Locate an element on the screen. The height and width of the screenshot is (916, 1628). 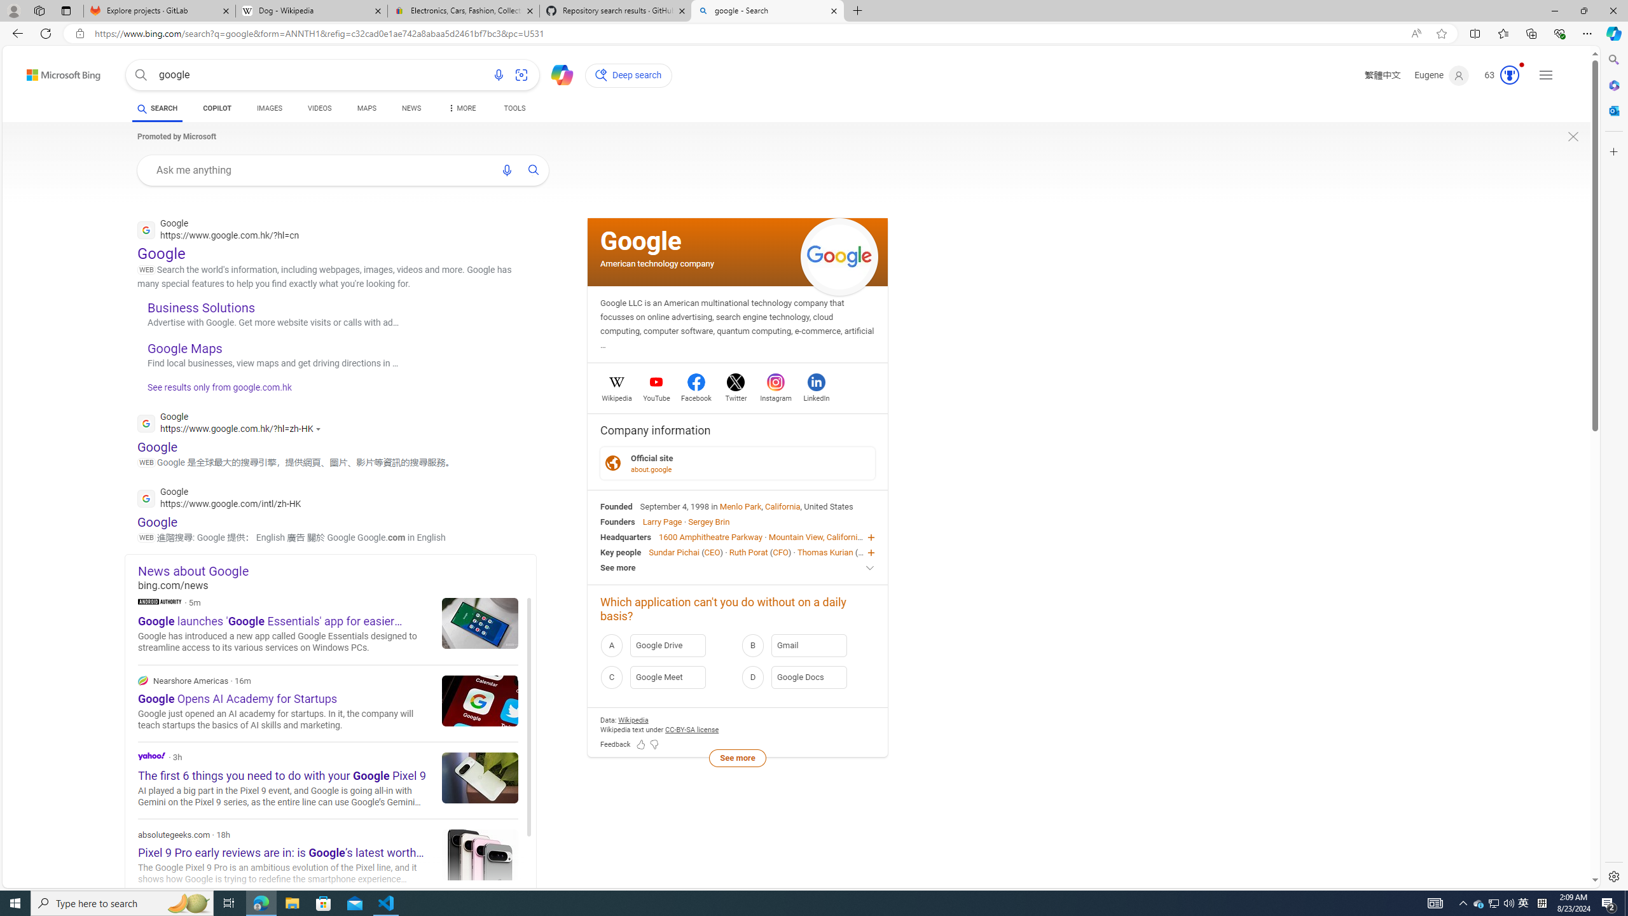
google - Search is located at coordinates (766, 11).